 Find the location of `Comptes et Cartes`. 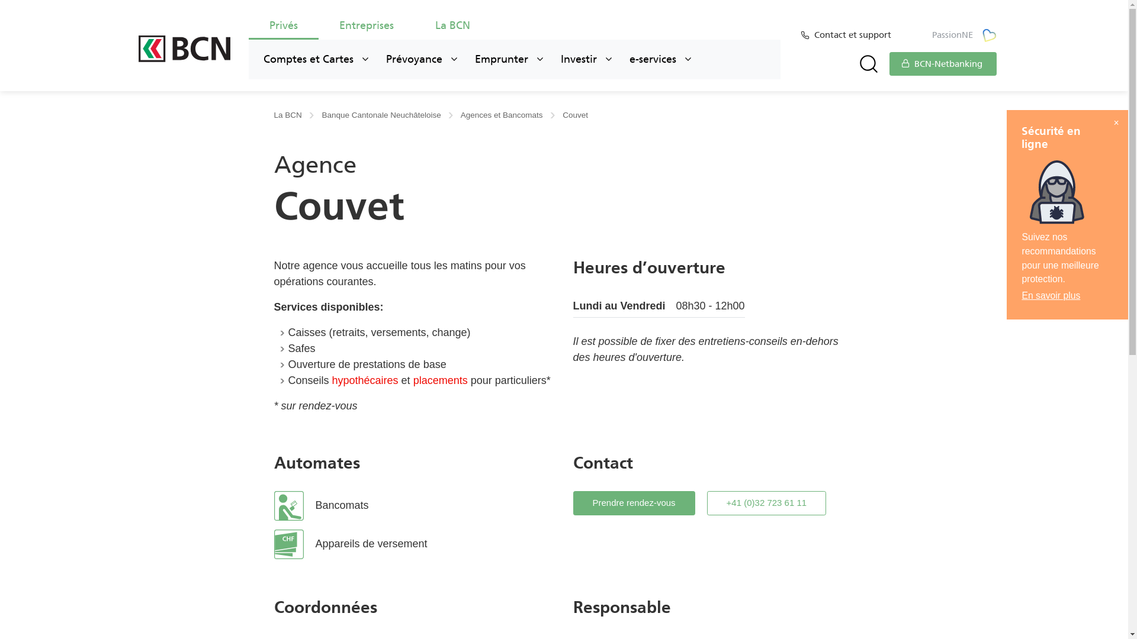

Comptes et Cartes is located at coordinates (316, 59).